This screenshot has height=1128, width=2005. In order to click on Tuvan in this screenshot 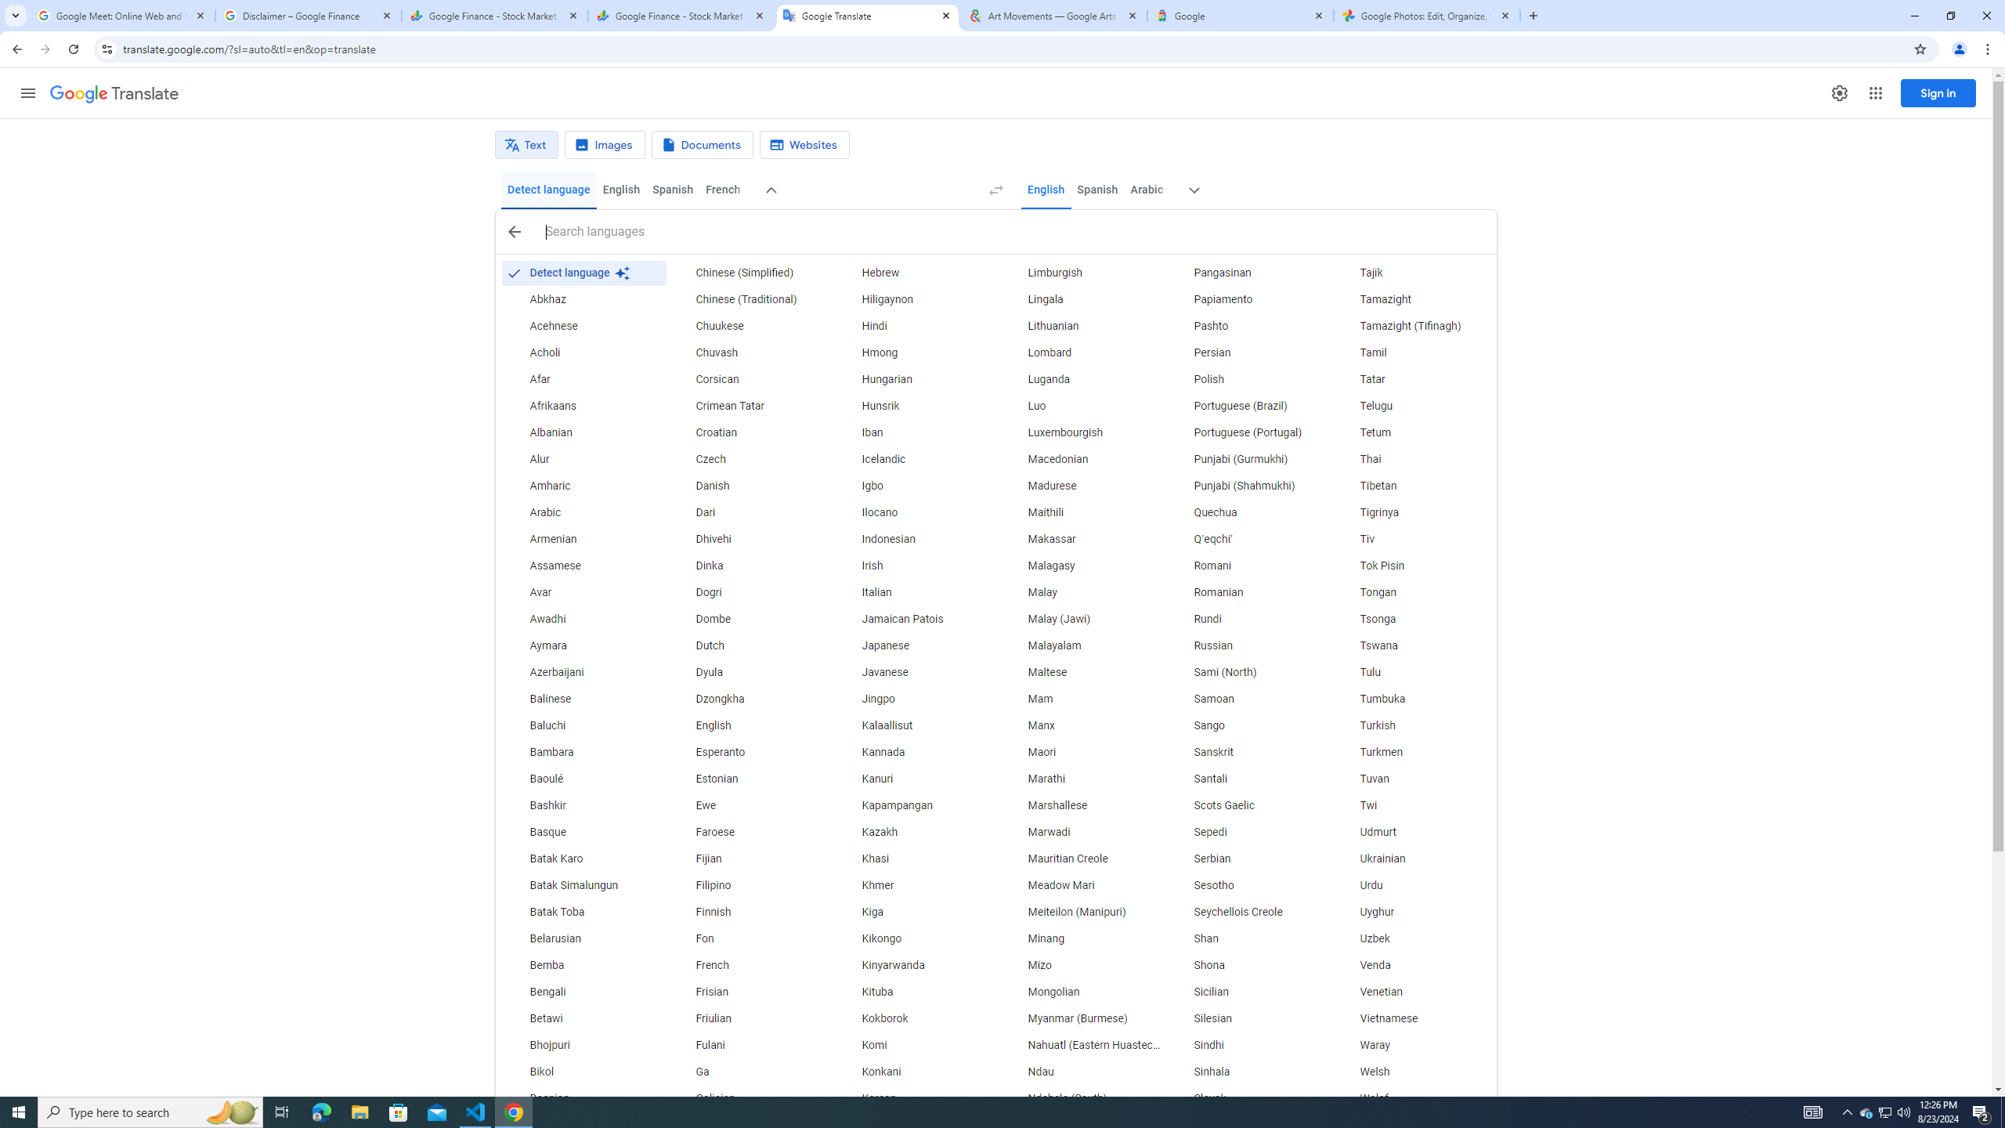, I will do `click(1413, 779)`.